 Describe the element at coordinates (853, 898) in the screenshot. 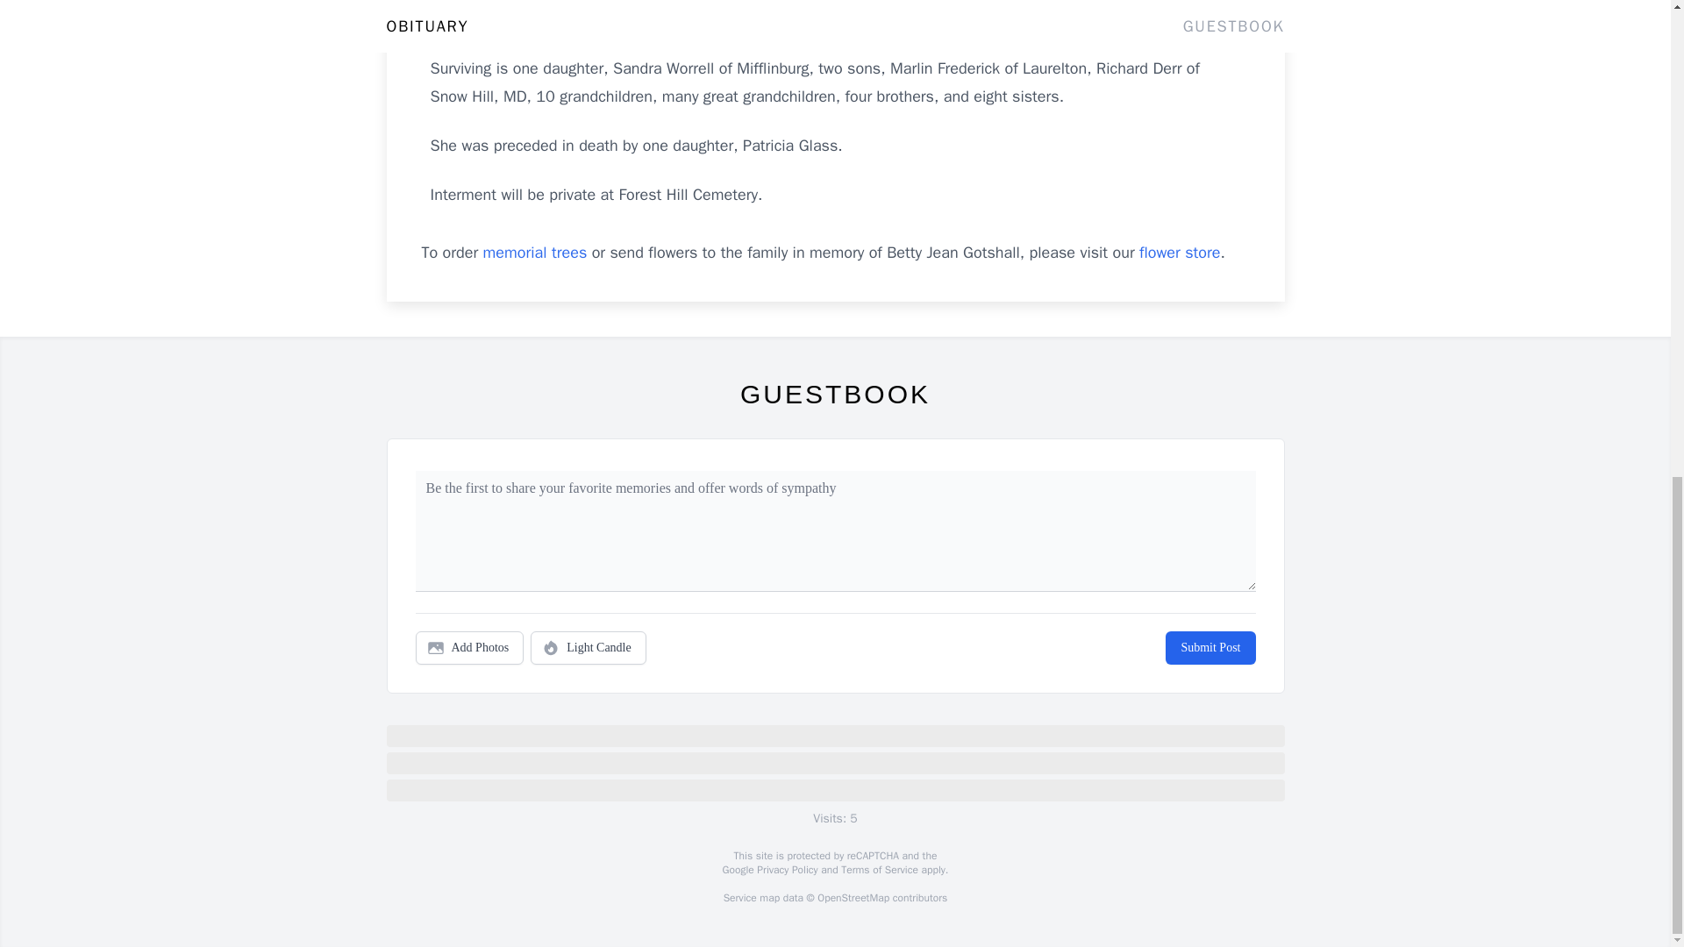

I see `OpenStreetMap` at that location.